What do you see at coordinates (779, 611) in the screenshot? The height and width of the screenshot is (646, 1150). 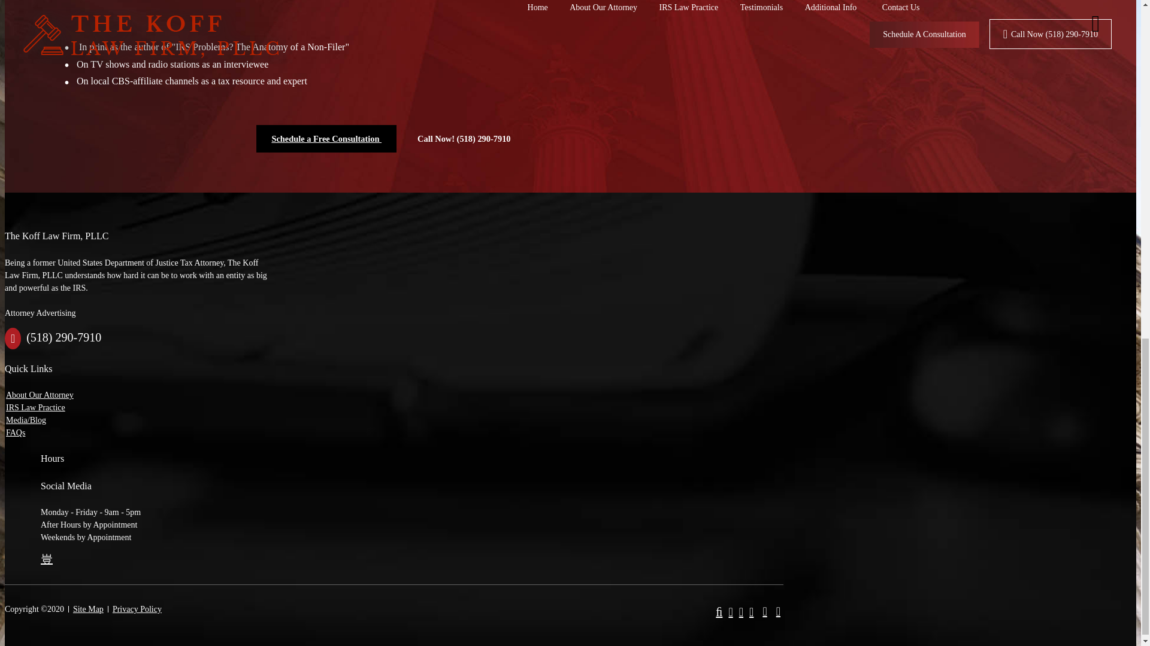 I see `Cash` at bounding box center [779, 611].